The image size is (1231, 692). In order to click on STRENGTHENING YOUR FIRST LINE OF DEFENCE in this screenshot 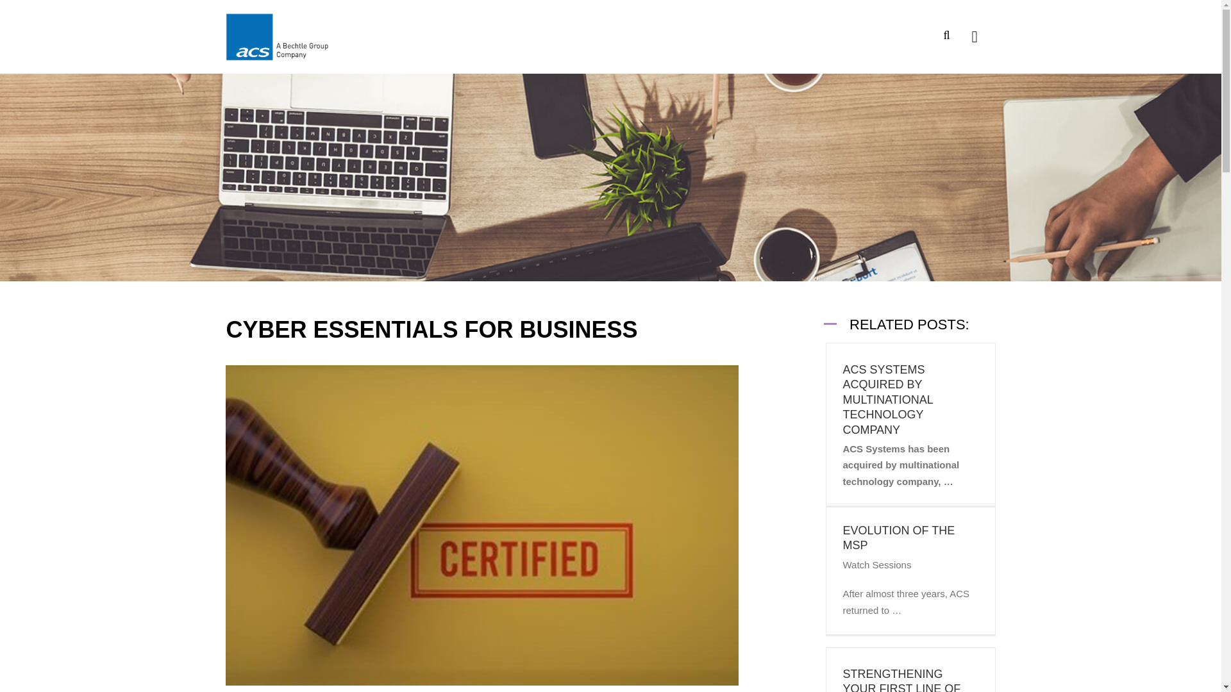, I will do `click(901, 680)`.